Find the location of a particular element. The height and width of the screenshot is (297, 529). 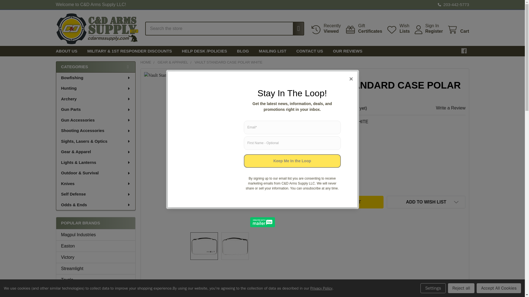

Cart is located at coordinates (398, 29).